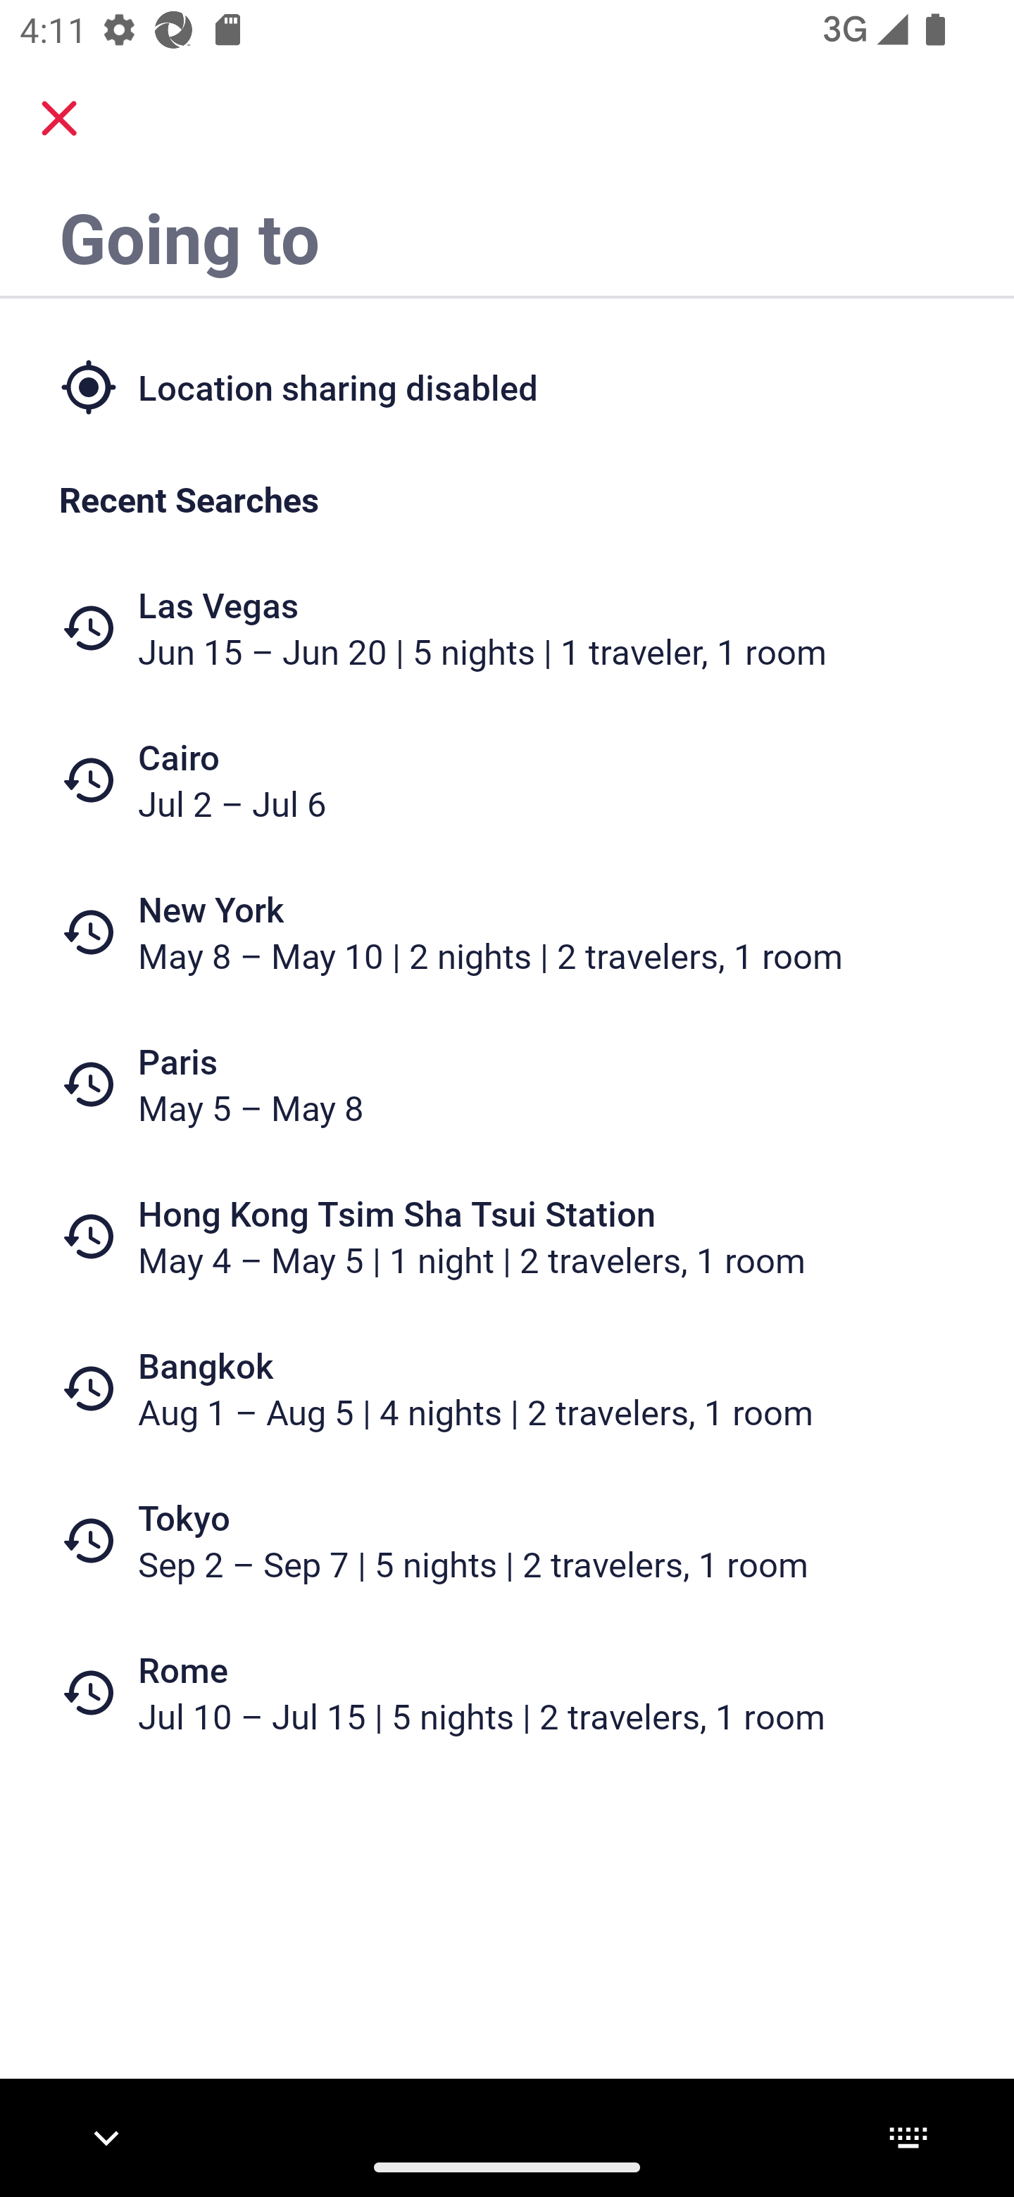 The height and width of the screenshot is (2197, 1014). I want to click on Paris May 5 – May 8, so click(507, 1084).